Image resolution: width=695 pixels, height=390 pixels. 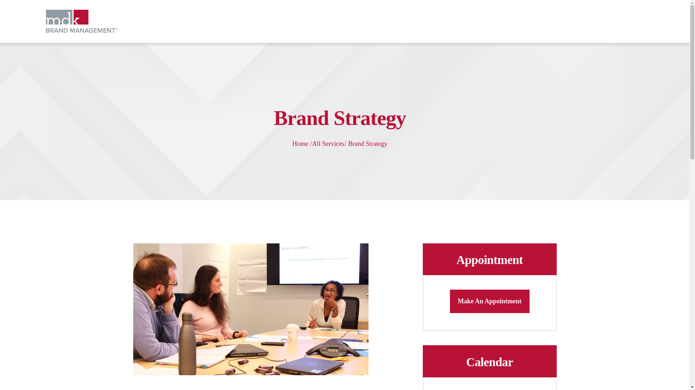 What do you see at coordinates (328, 144) in the screenshot?
I see `All Services` at bounding box center [328, 144].